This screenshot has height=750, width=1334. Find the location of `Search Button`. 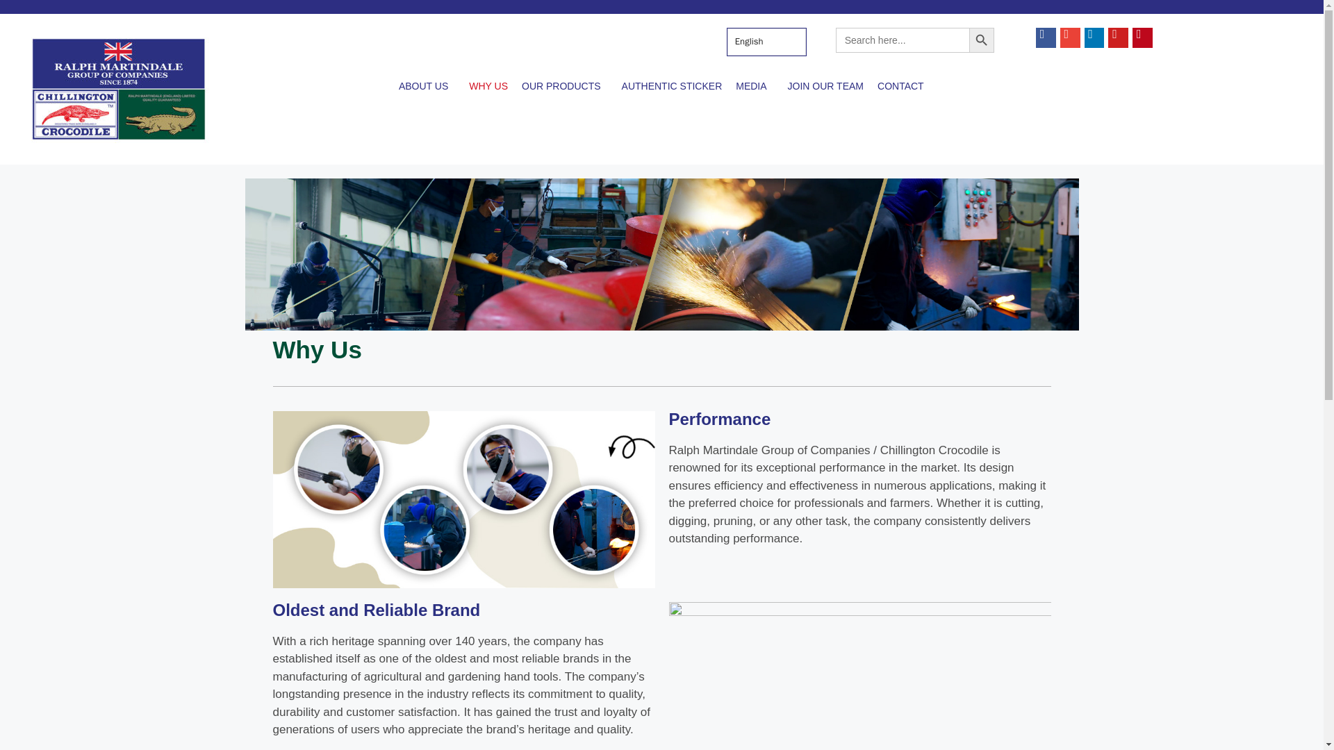

Search Button is located at coordinates (981, 40).